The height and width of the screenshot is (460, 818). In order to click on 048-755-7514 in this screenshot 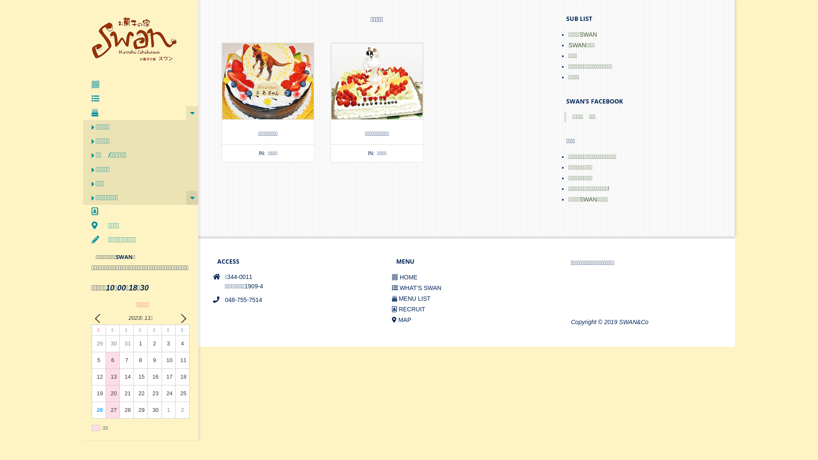, I will do `click(244, 300)`.